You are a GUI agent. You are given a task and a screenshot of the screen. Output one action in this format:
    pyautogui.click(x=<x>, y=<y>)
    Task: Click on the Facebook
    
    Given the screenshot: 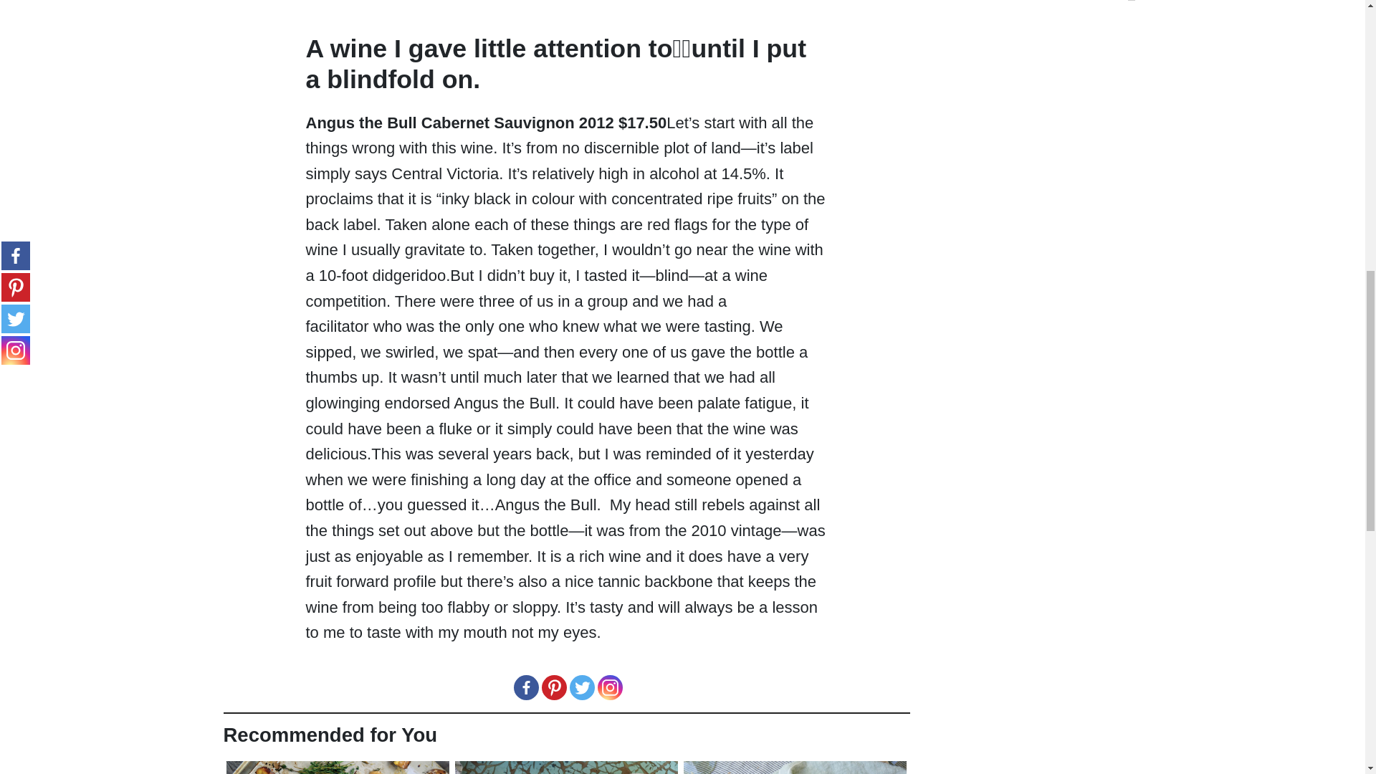 What is the action you would take?
    pyautogui.click(x=525, y=687)
    